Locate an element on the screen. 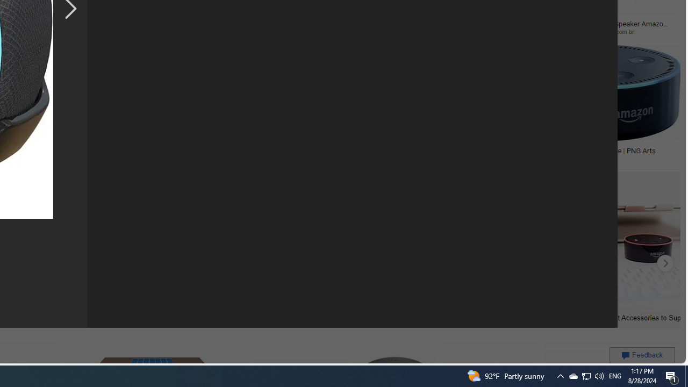  Feedback is located at coordinates (642, 355).